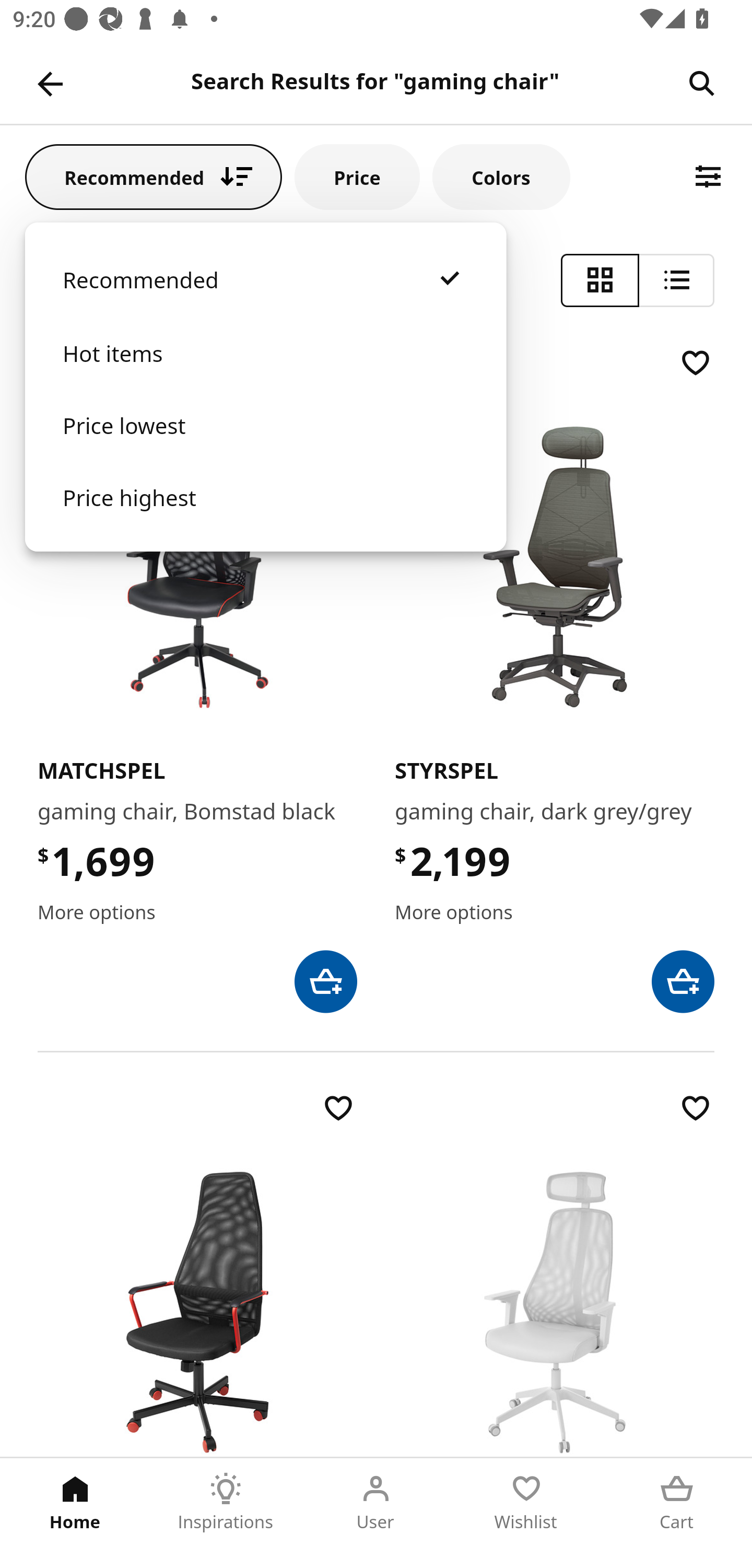  I want to click on Recommended, so click(265, 298).